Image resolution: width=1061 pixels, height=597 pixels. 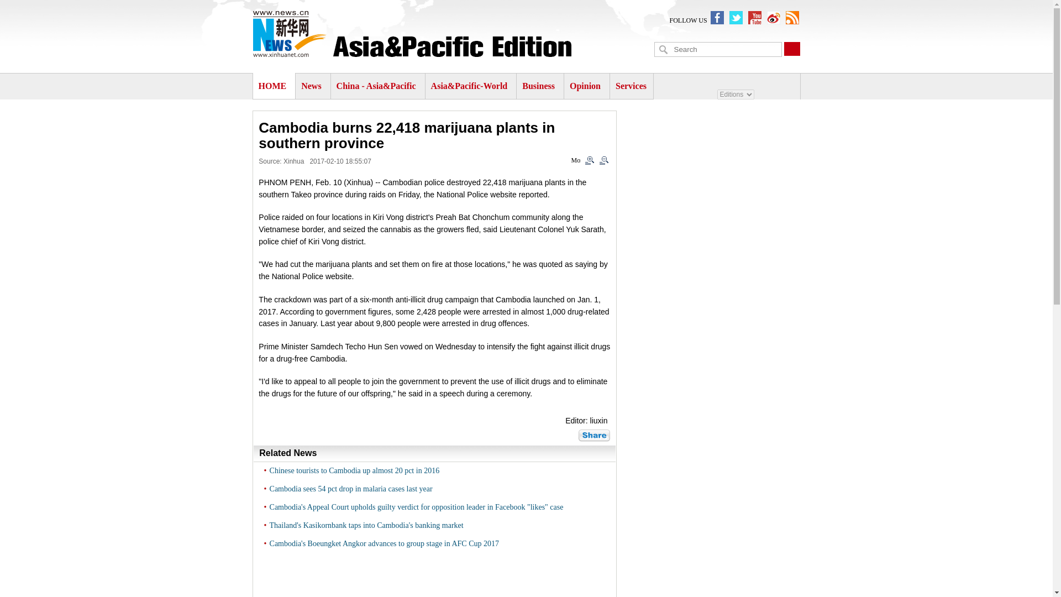 I want to click on XinhuanetNews youbute, so click(x=755, y=18).